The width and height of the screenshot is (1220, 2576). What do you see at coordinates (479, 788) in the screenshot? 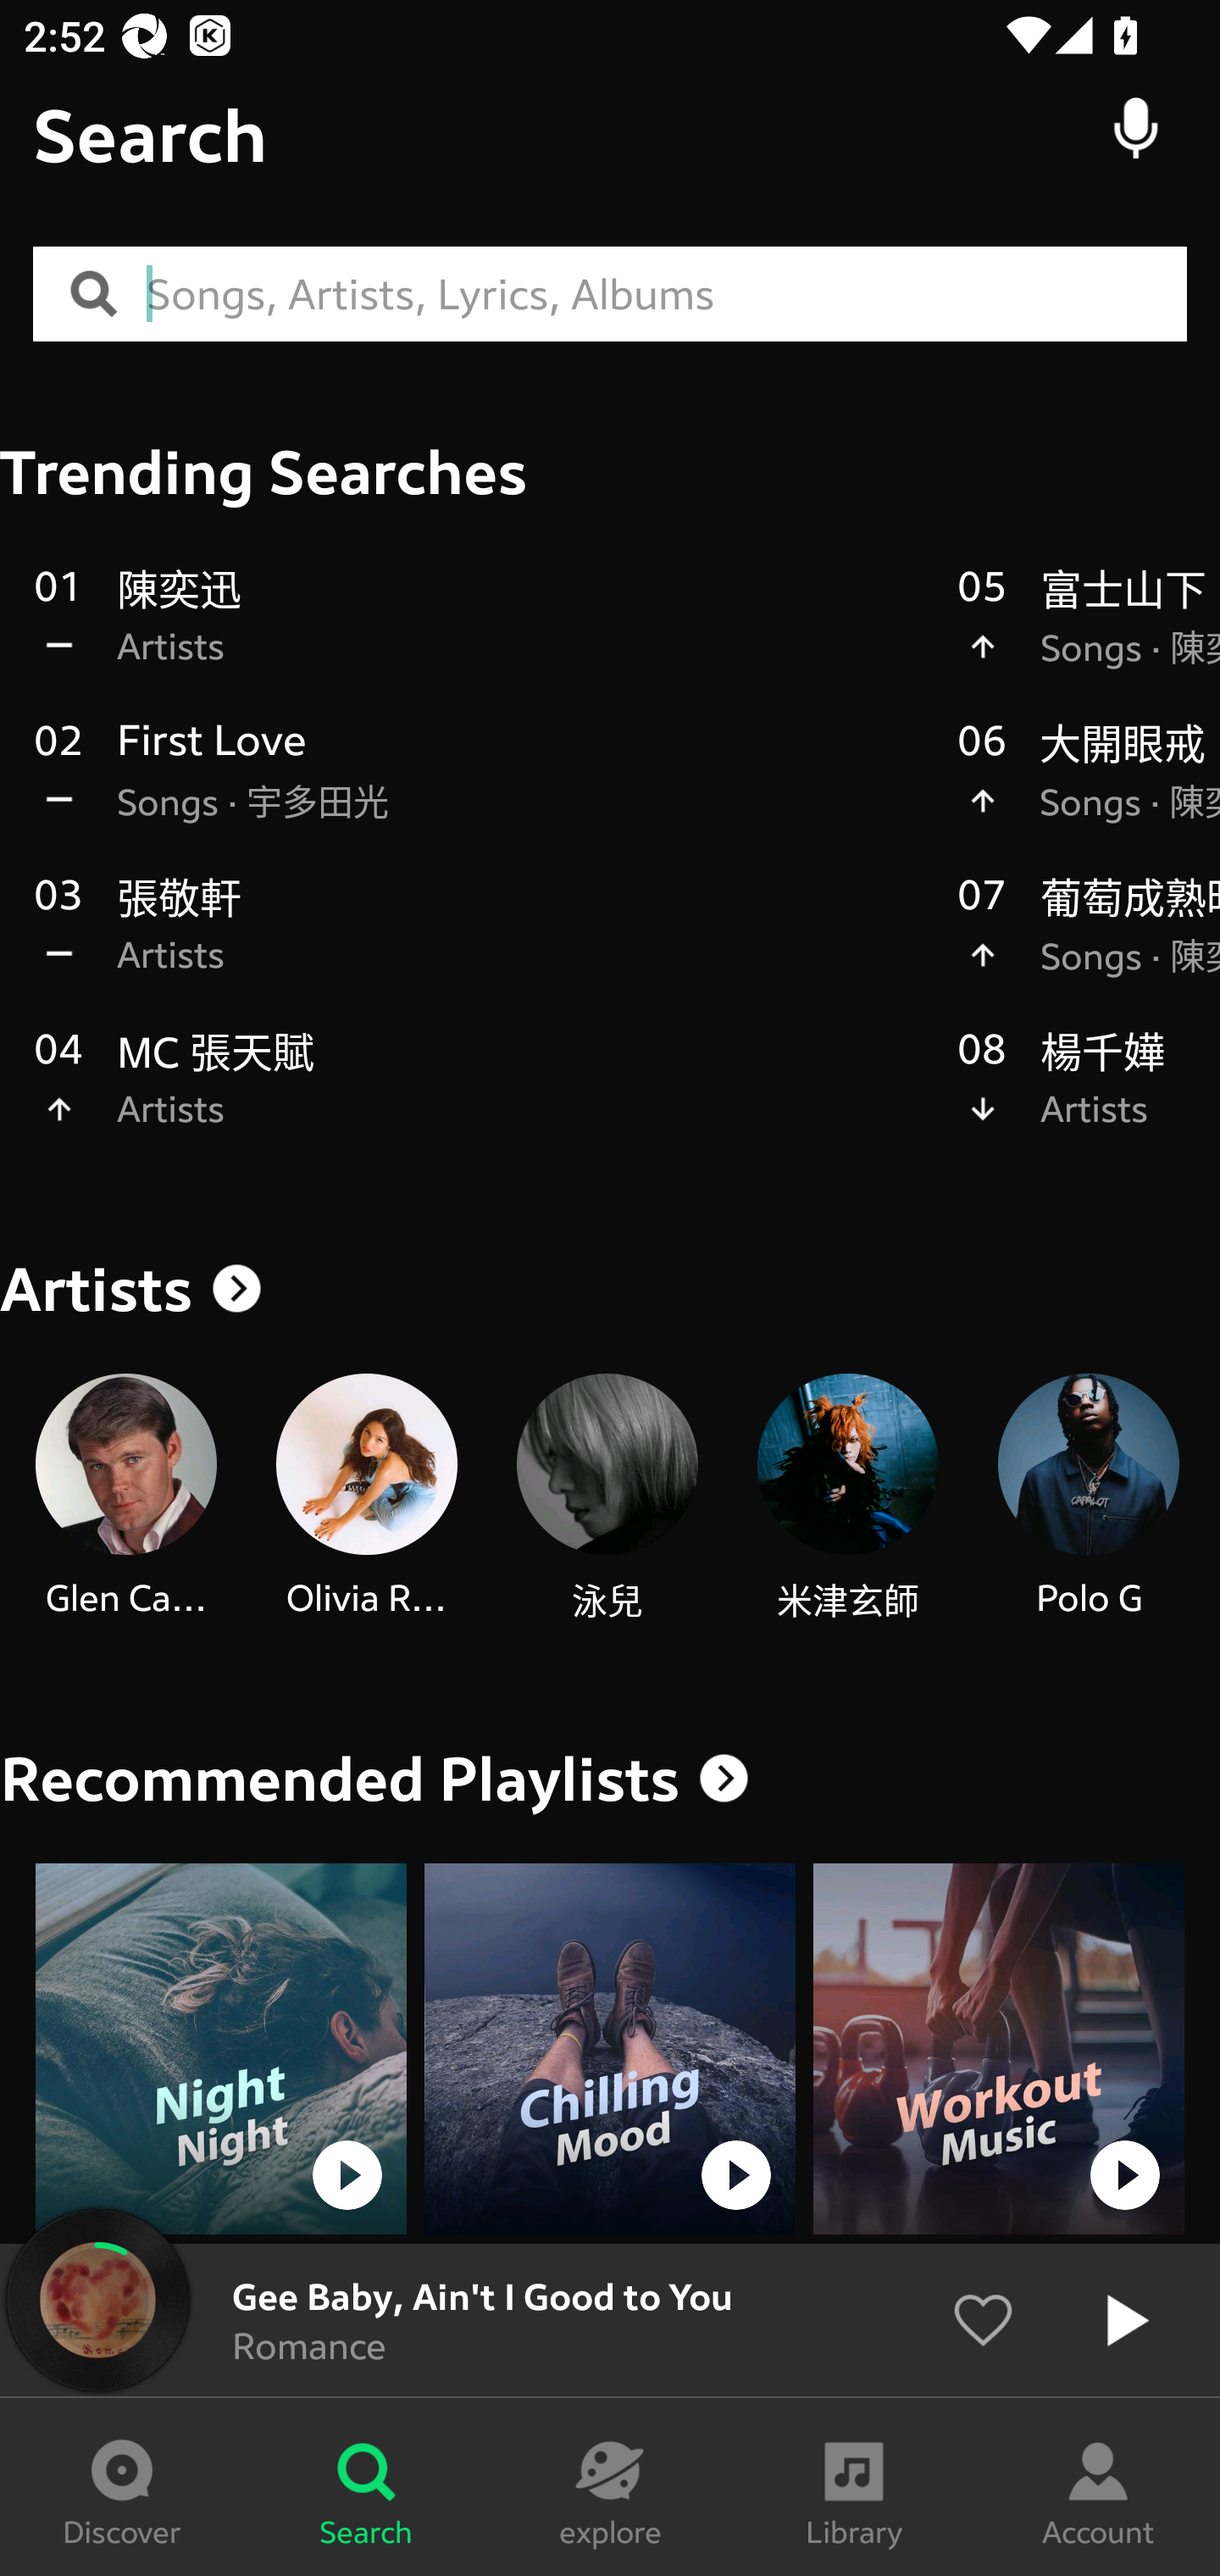
I see `02 First Love Songs · 宇多田光` at bounding box center [479, 788].